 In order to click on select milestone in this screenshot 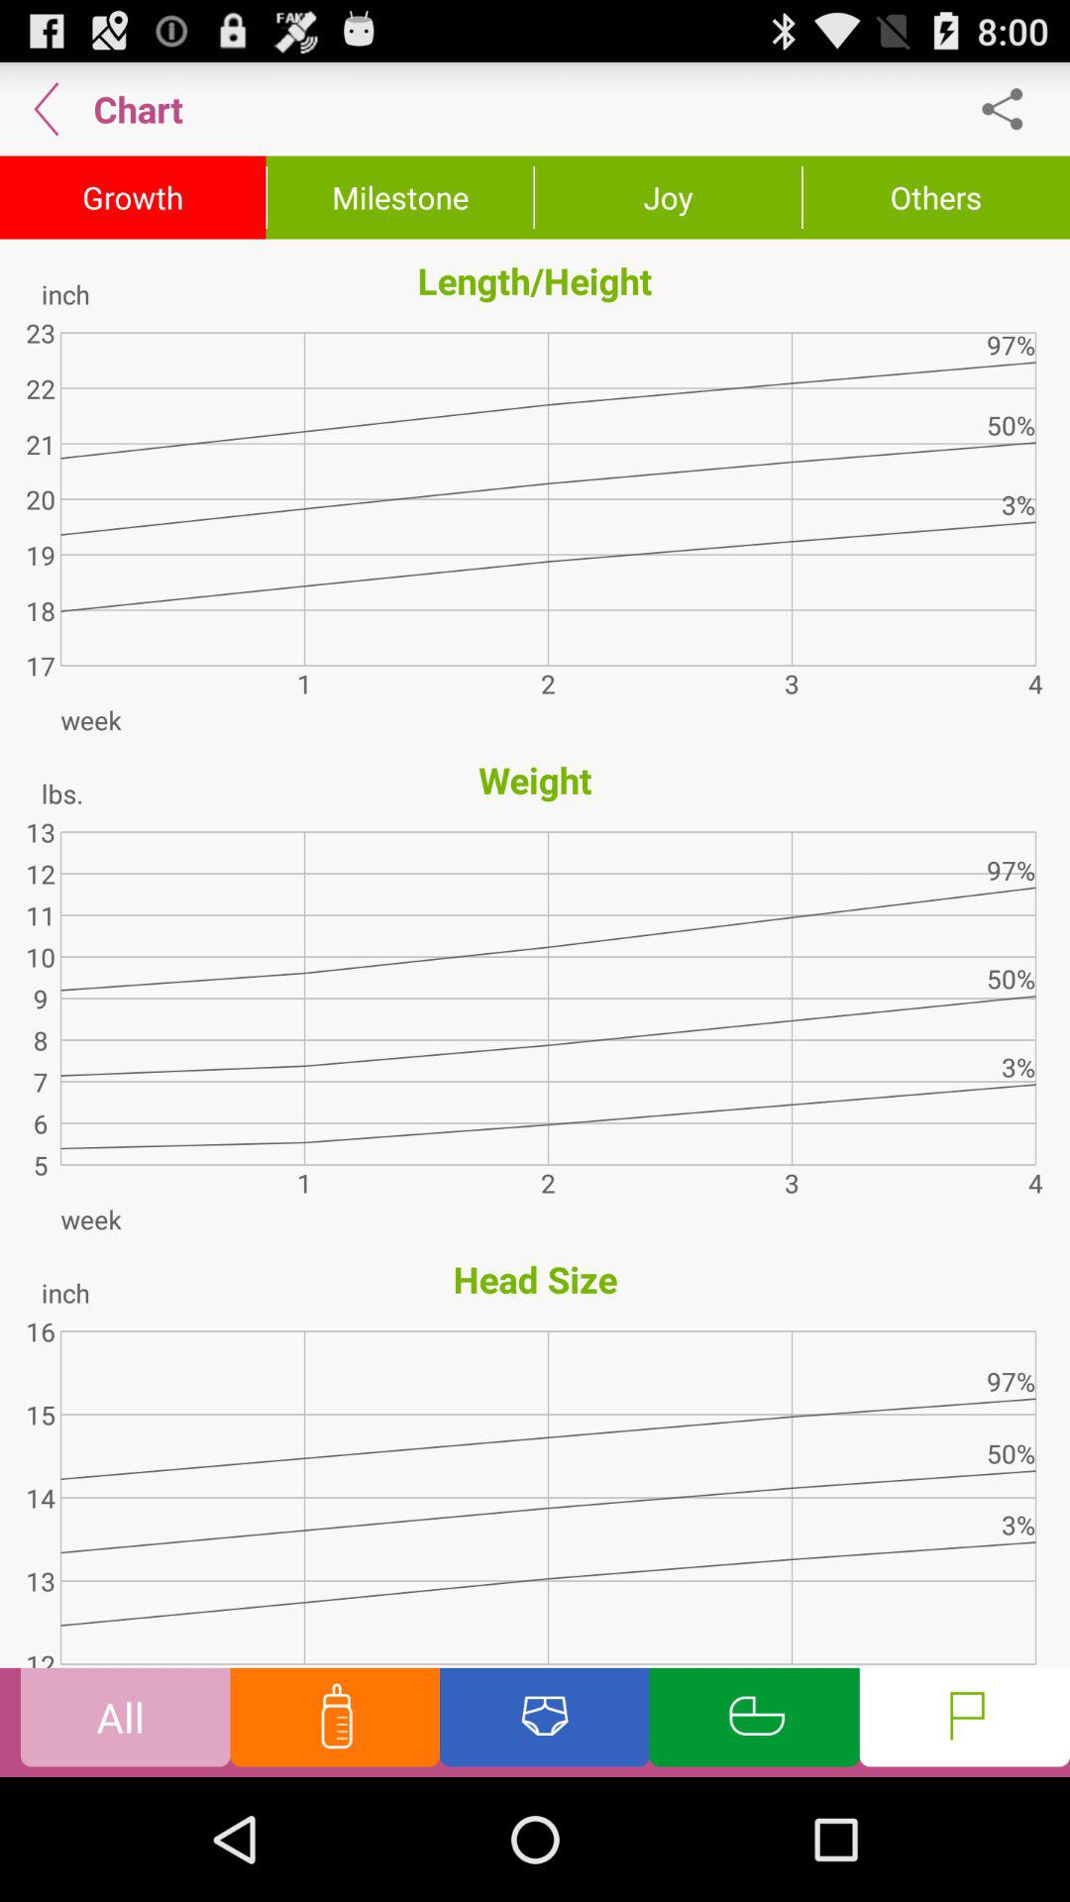, I will do `click(400, 197)`.